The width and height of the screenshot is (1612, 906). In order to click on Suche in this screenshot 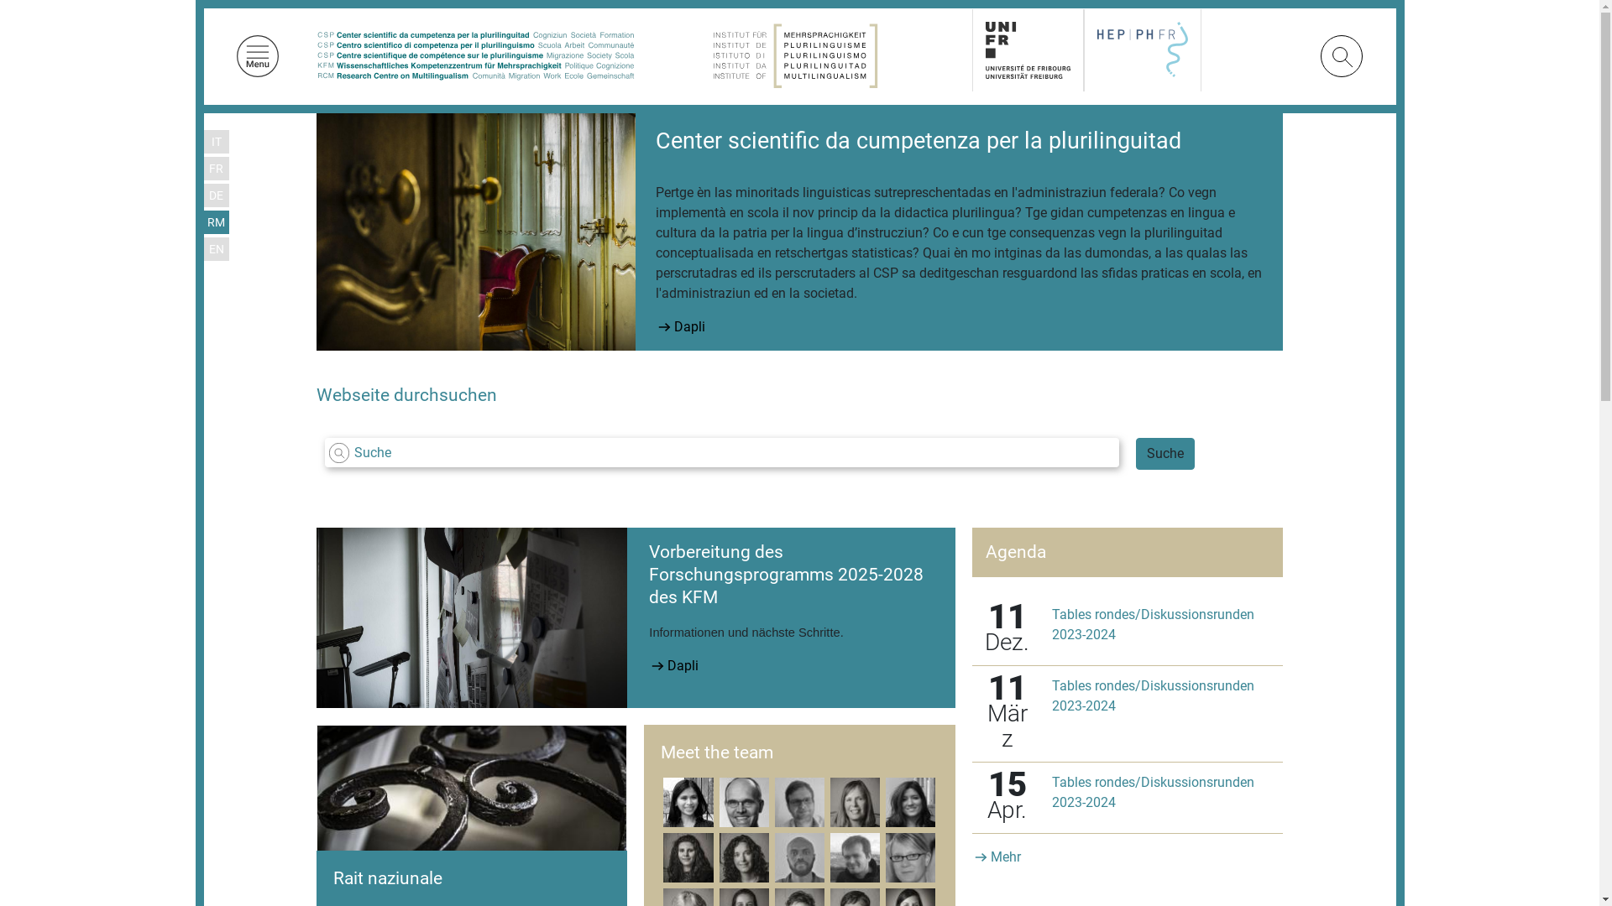, I will do `click(1165, 454)`.